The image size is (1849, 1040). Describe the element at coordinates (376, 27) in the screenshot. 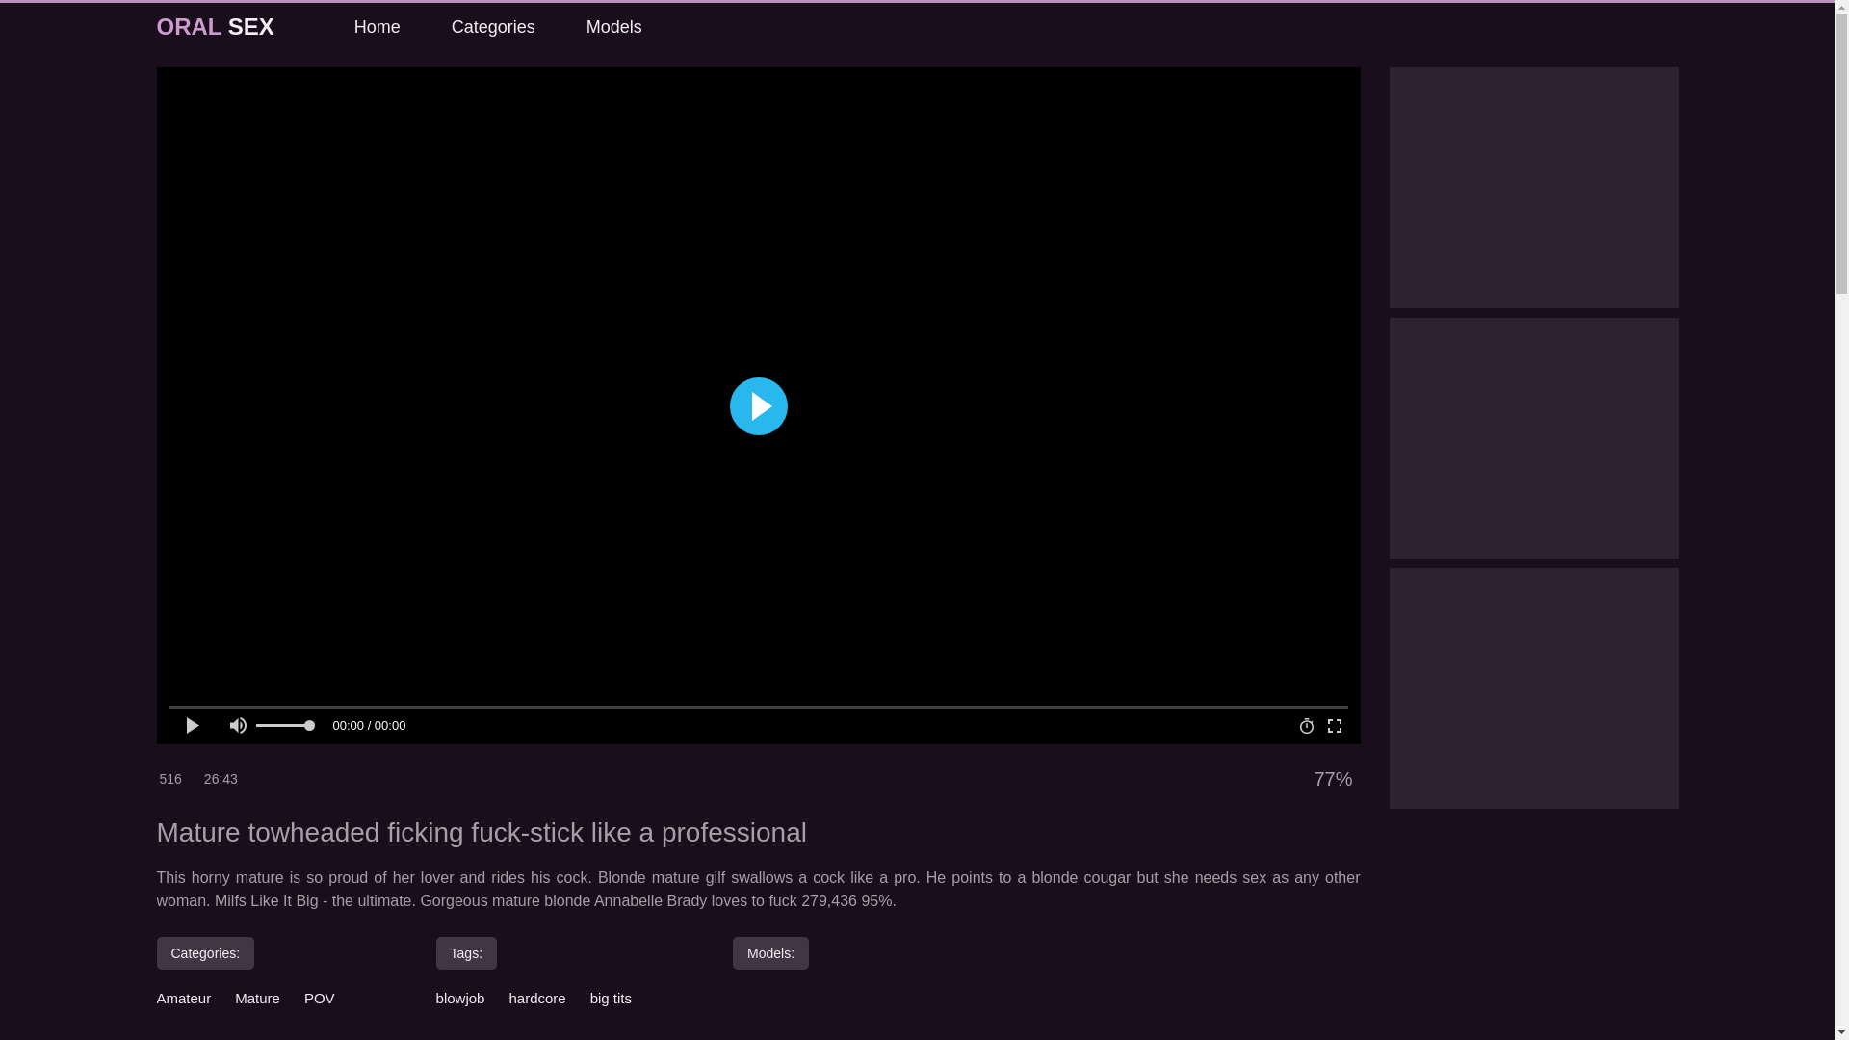

I see `Home` at that location.